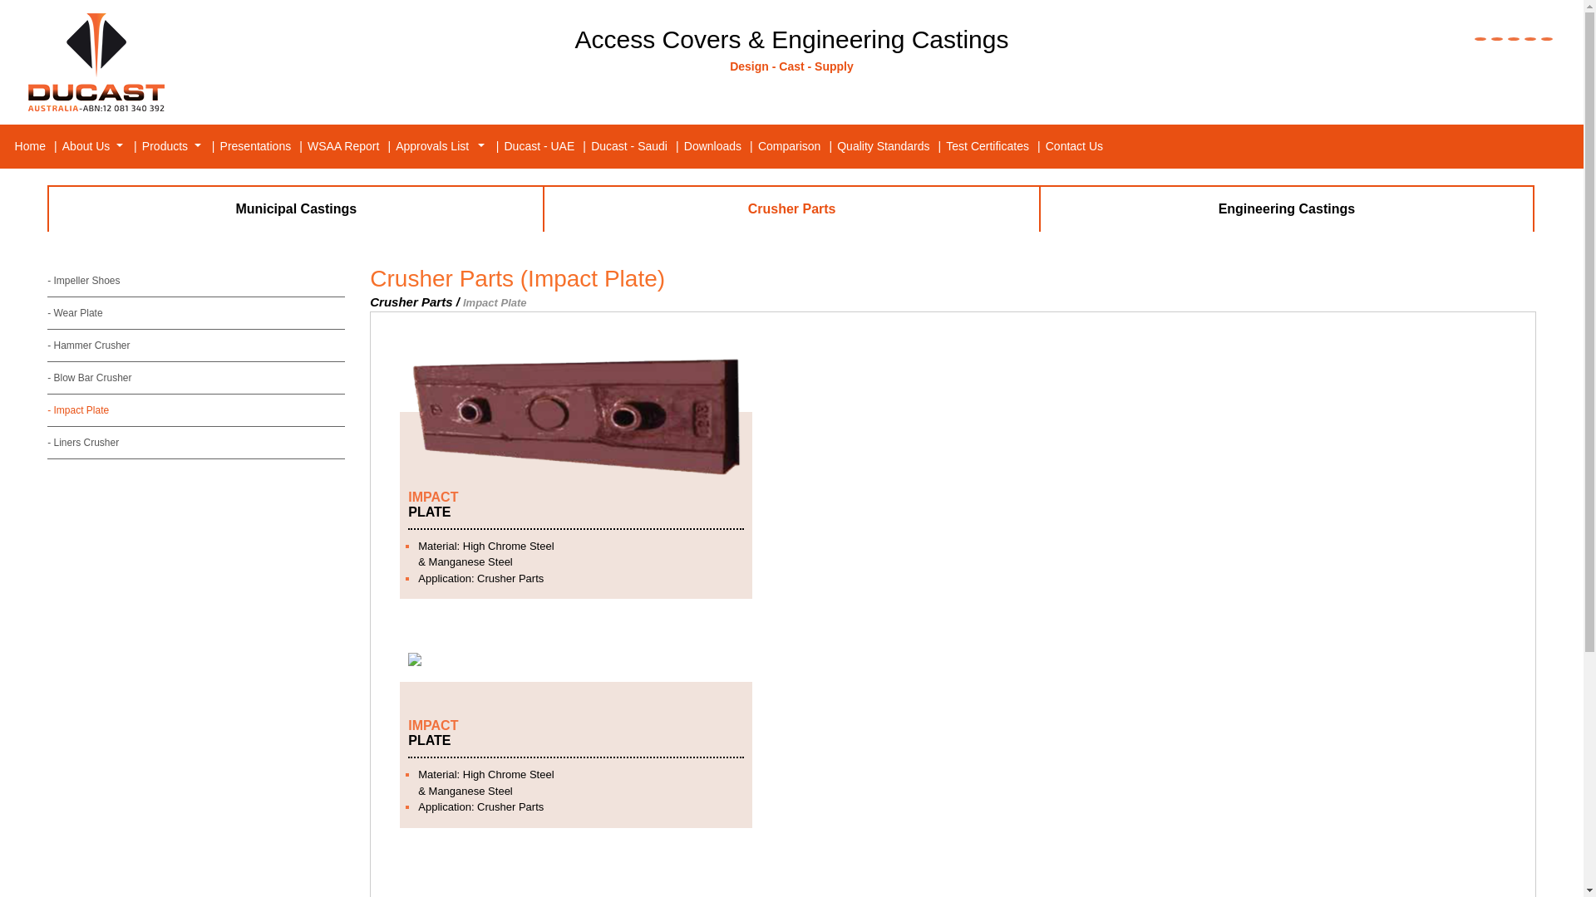  What do you see at coordinates (720, 146) in the screenshot?
I see `Downloads|` at bounding box center [720, 146].